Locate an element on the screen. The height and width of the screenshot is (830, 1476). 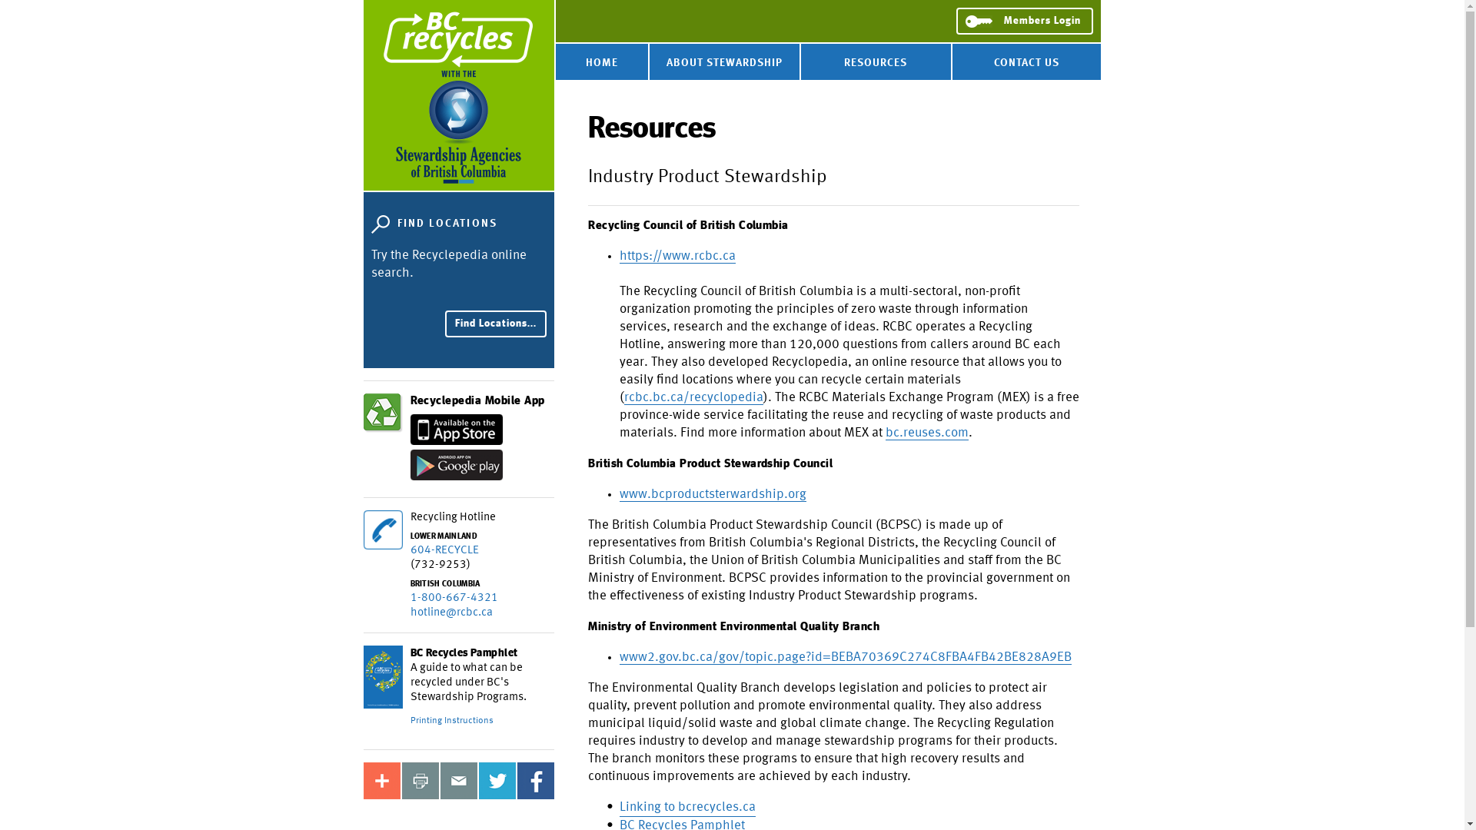
Find Locations... is located at coordinates (496, 324).